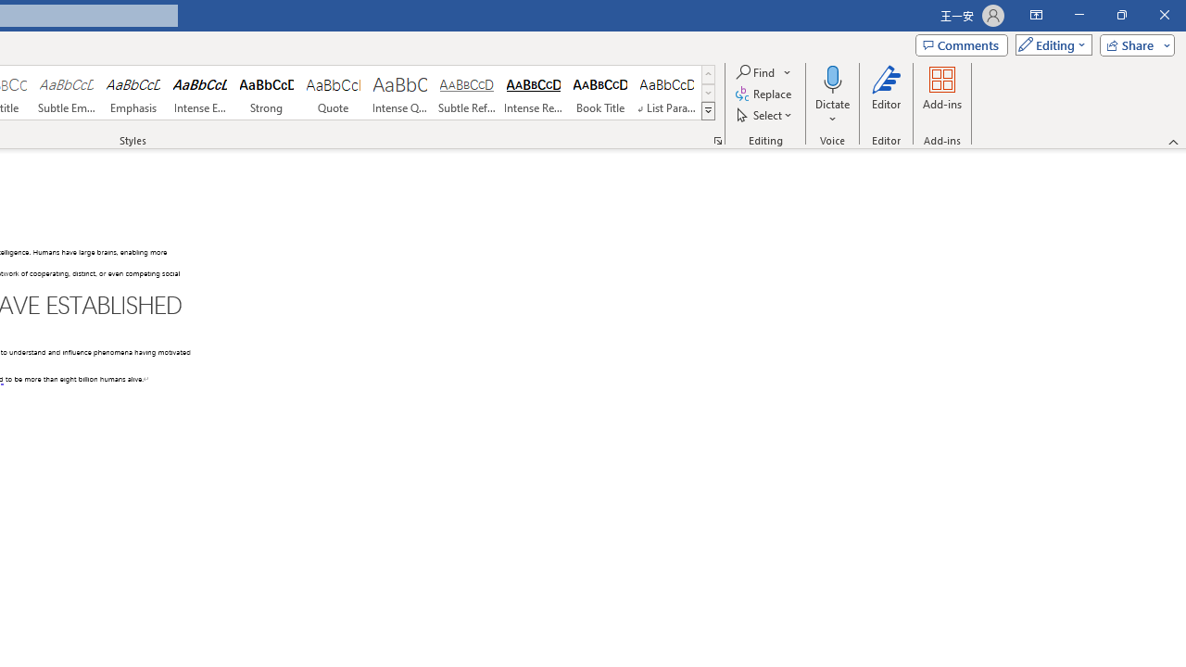 This screenshot has height=667, width=1186. What do you see at coordinates (886, 94) in the screenshot?
I see `Editor` at bounding box center [886, 94].